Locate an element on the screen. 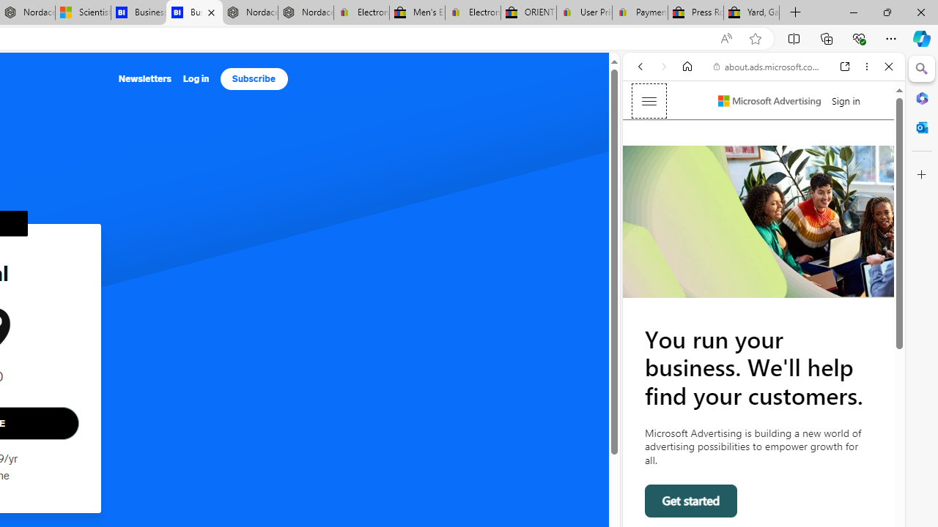 The width and height of the screenshot is (938, 527). Newsletters is located at coordinates (145, 79).